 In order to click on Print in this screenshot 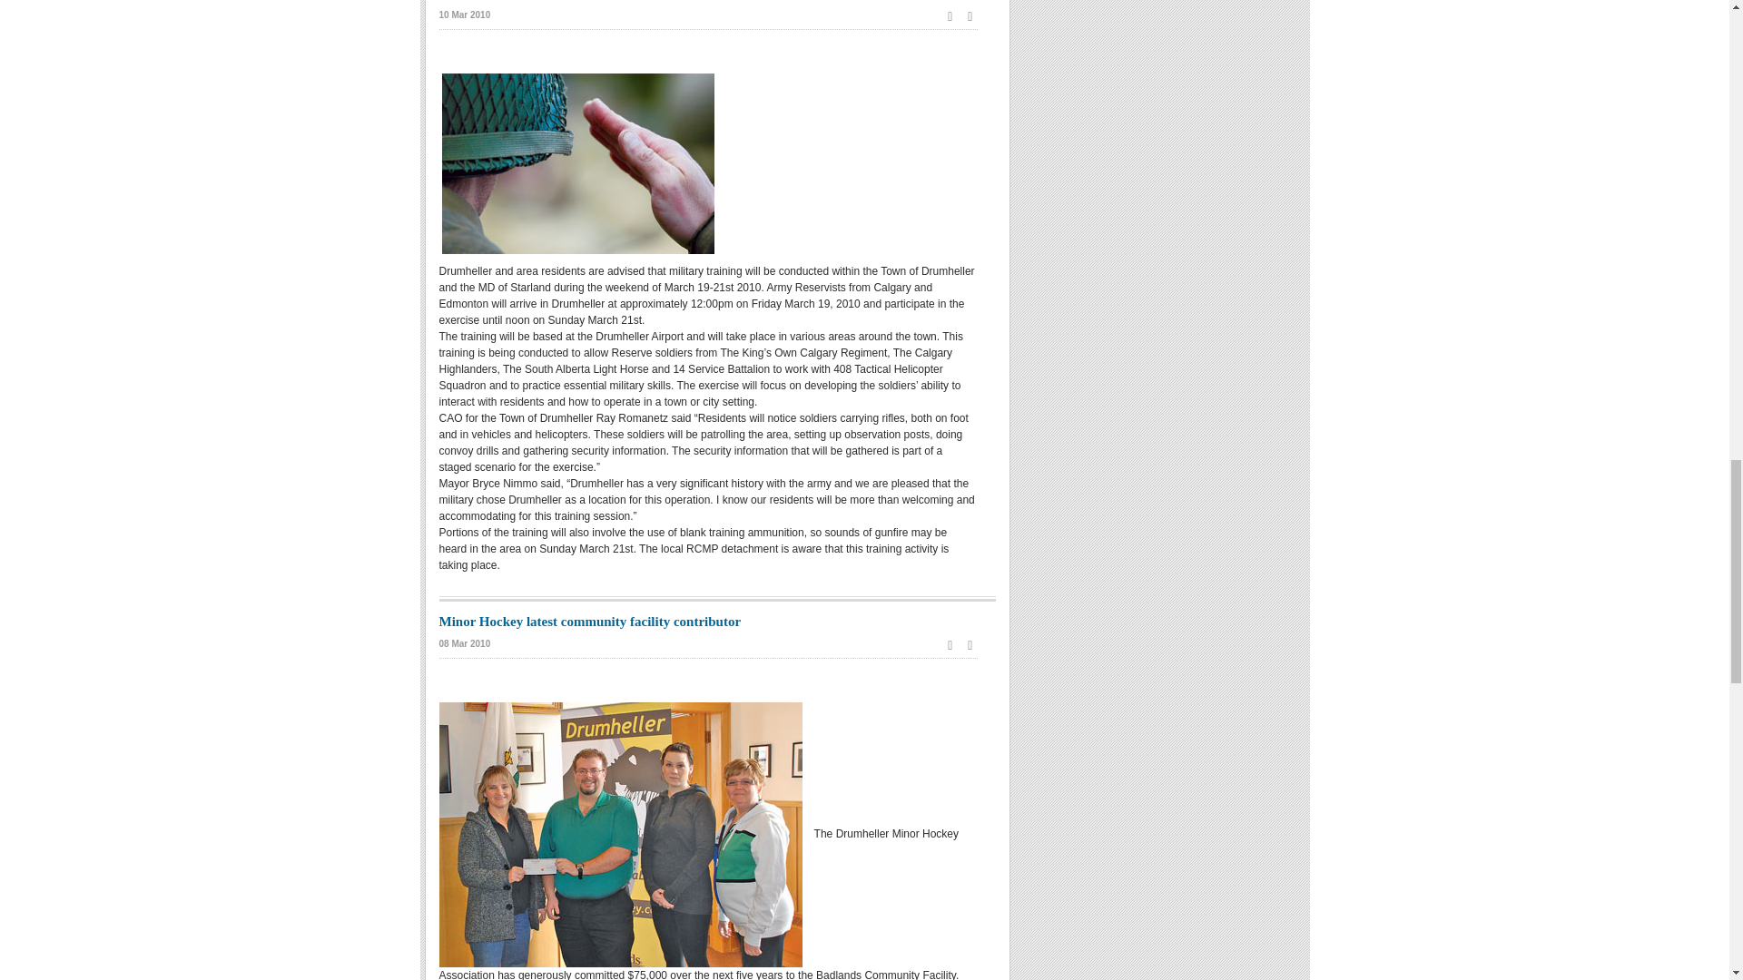, I will do `click(950, 645)`.